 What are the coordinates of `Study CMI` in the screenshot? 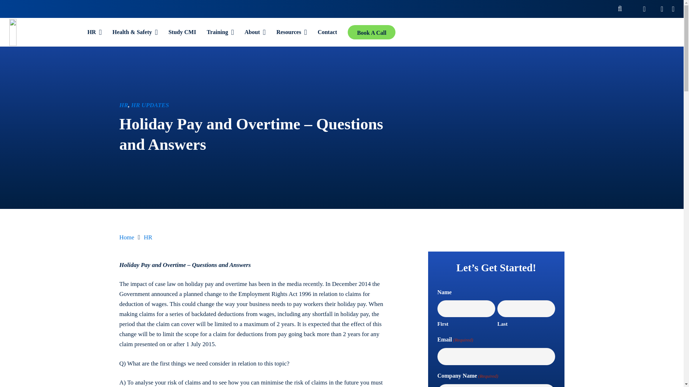 It's located at (182, 32).